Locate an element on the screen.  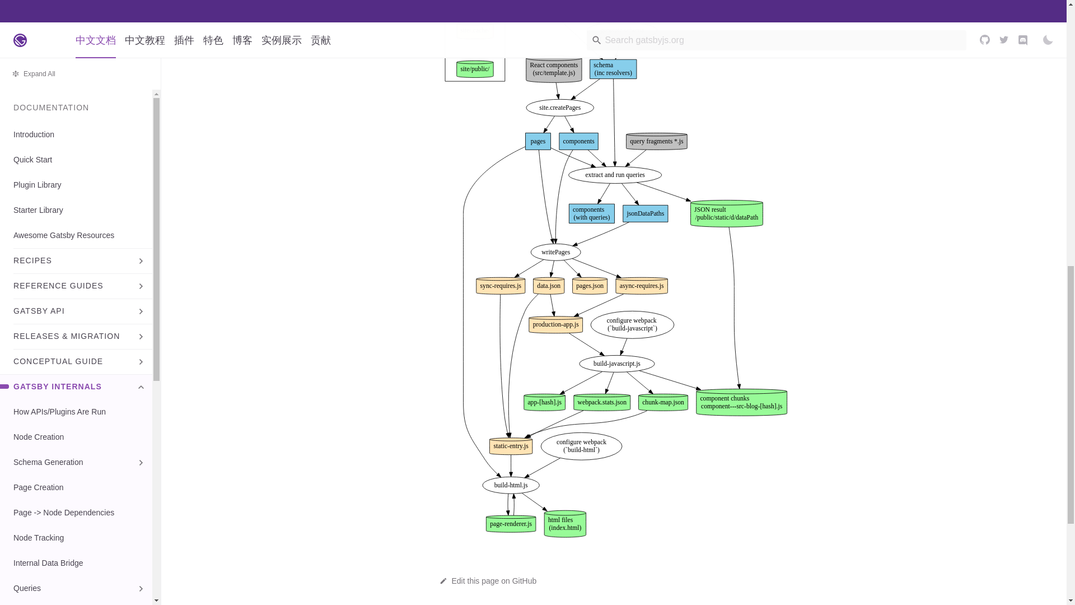
writePages is located at coordinates (555, 252).